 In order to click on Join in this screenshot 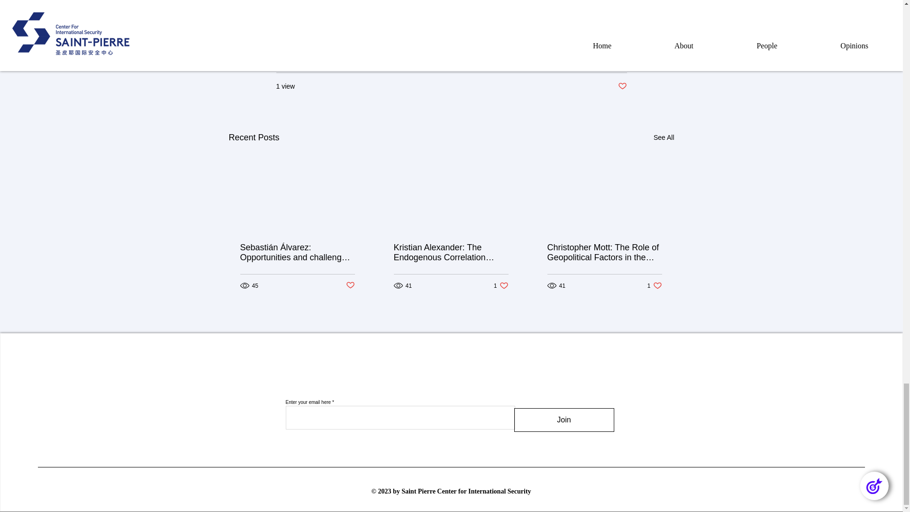, I will do `click(501, 285)`.